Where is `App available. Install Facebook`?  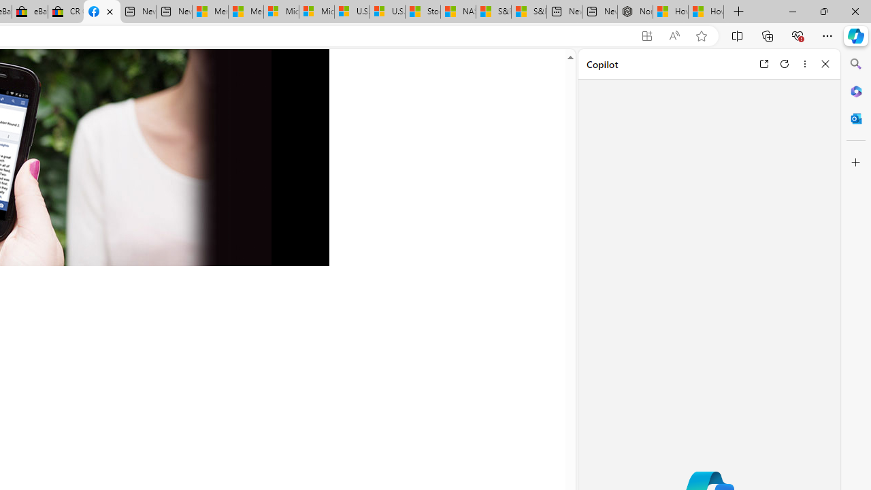 App available. Install Facebook is located at coordinates (646, 36).